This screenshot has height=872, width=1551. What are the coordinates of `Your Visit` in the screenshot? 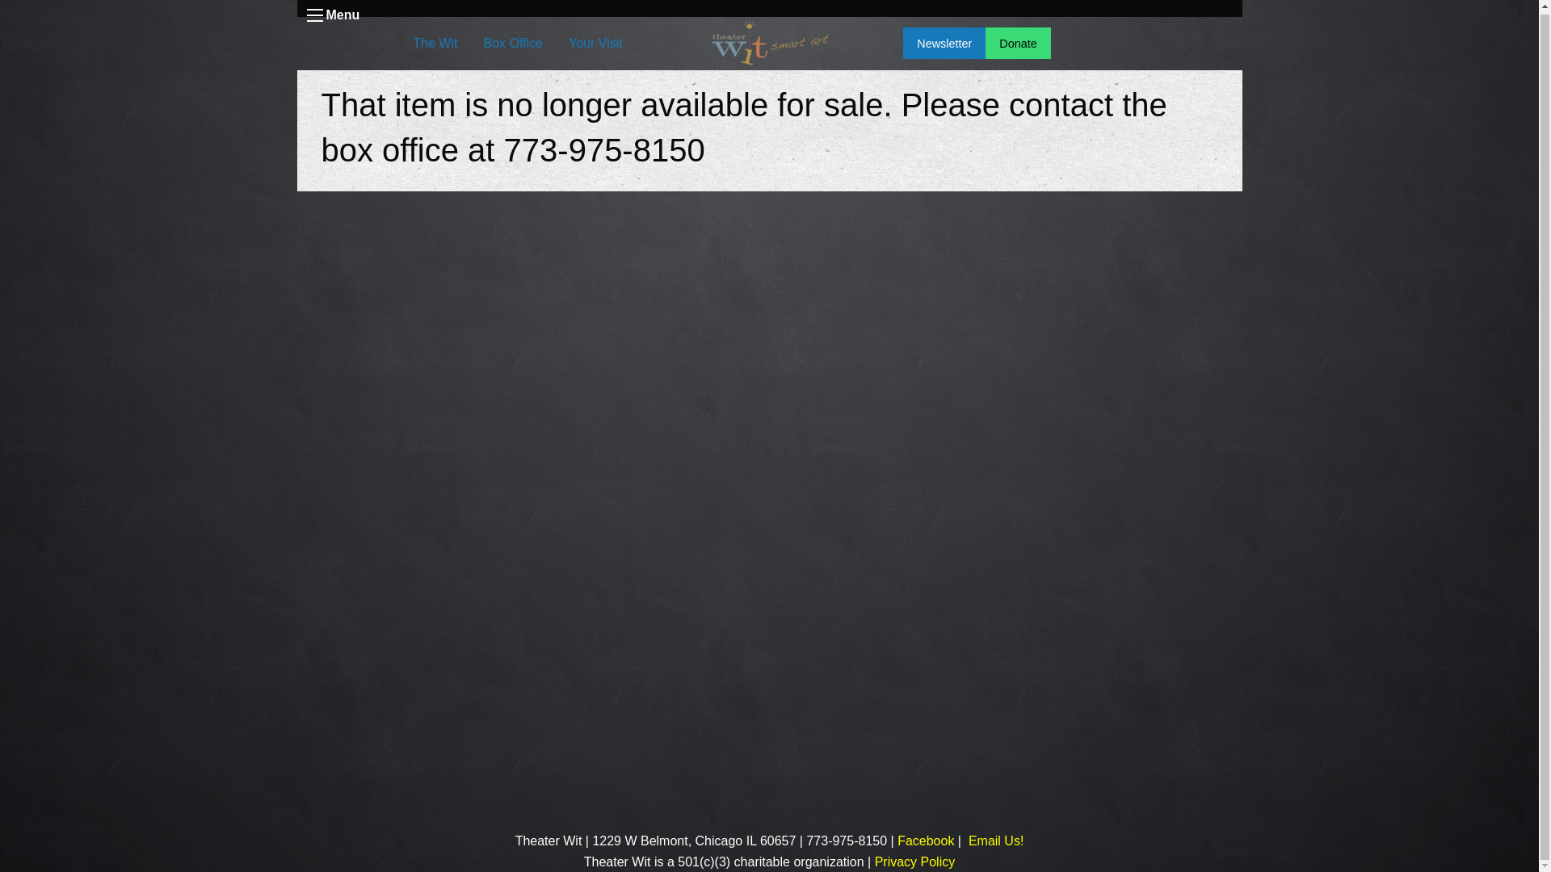 It's located at (595, 44).